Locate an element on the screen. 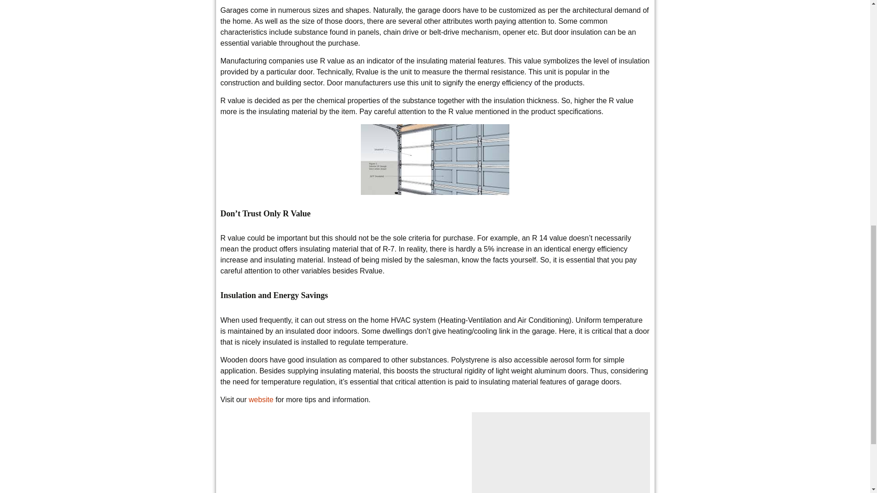 This screenshot has height=493, width=877. website is located at coordinates (260, 400).